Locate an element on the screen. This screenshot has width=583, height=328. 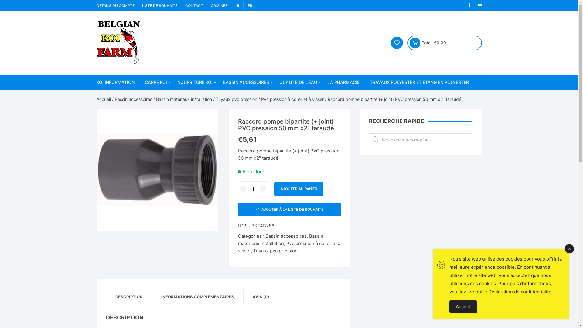
Tuyau flexible et raccords is located at coordinates (332, 206).